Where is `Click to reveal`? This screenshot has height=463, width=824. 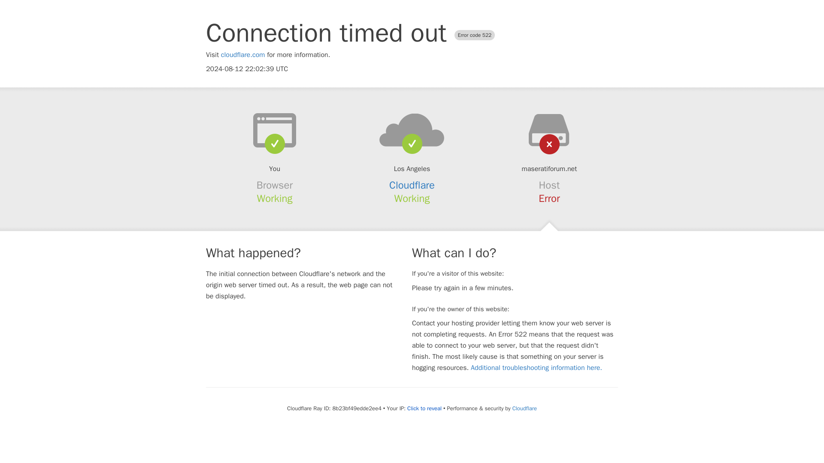 Click to reveal is located at coordinates (424, 408).